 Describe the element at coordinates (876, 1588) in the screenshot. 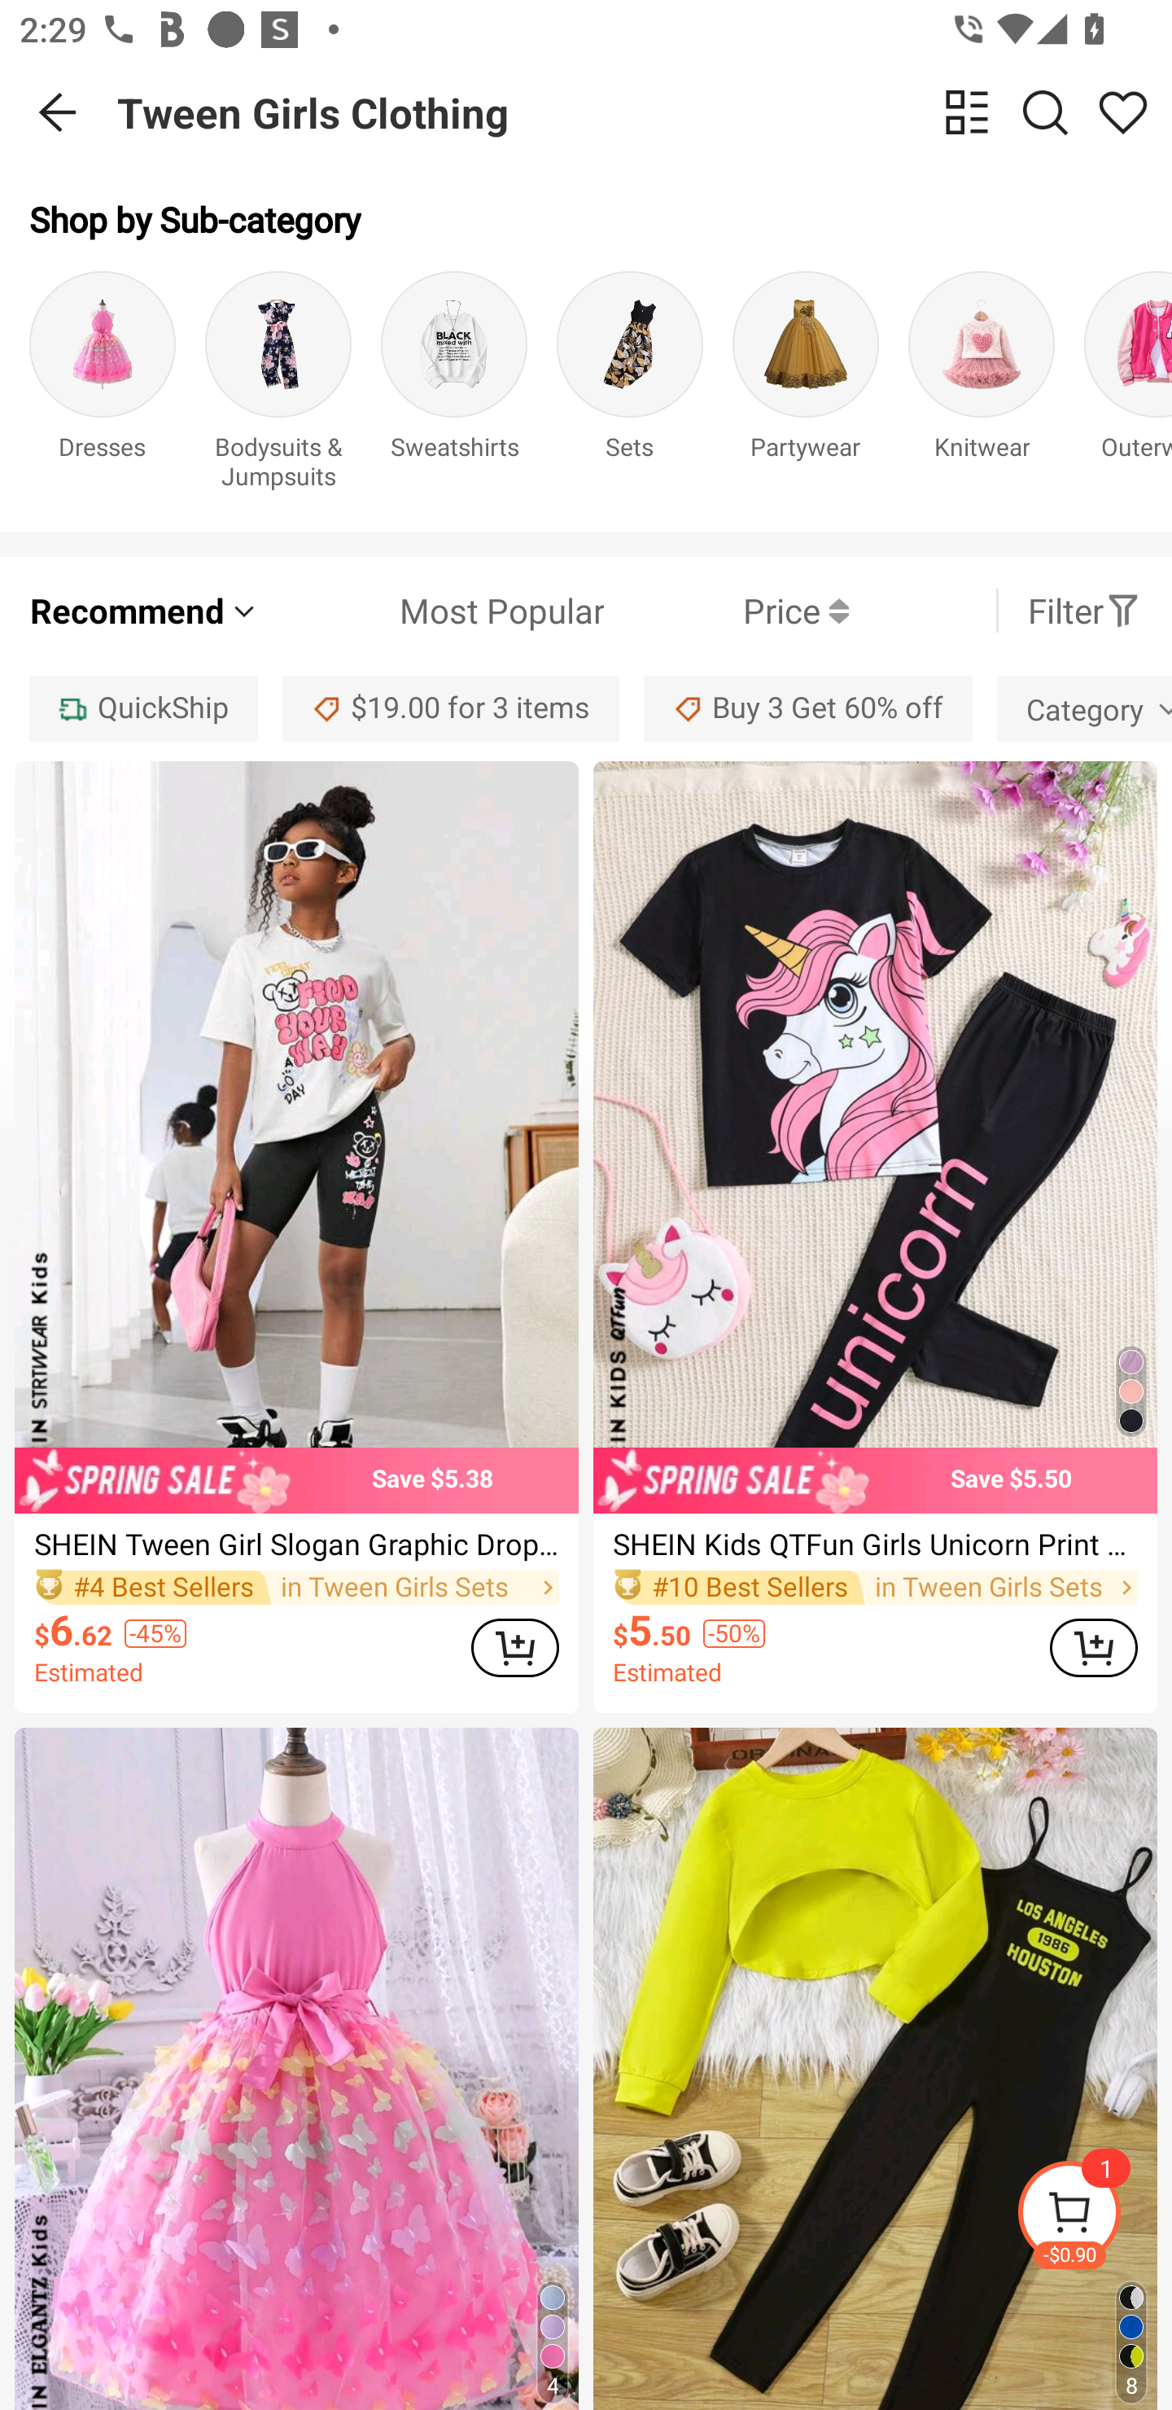

I see `#10 Best Sellers in Tween Girls Sets` at that location.